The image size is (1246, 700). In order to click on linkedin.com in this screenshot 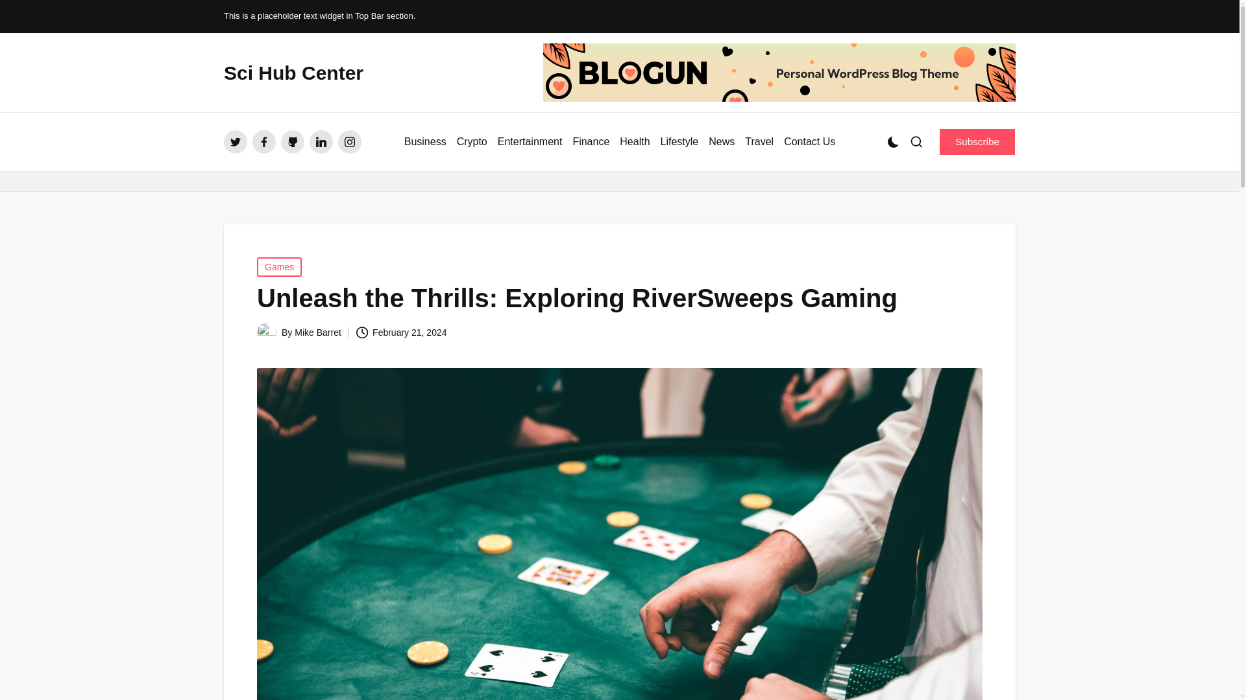, I will do `click(321, 141)`.